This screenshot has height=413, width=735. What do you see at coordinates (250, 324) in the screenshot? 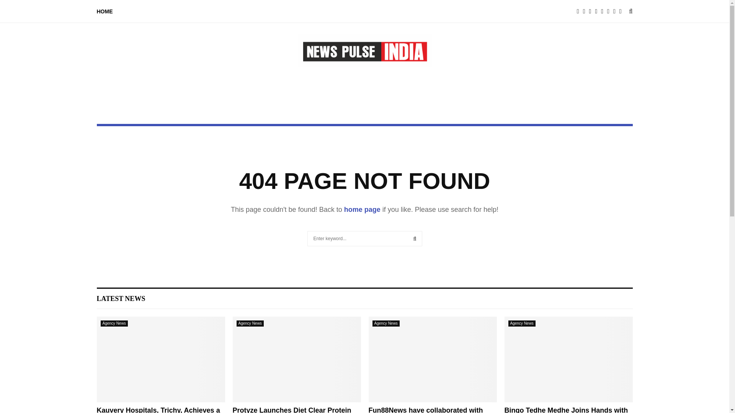
I see `View all posts in Agency News` at bounding box center [250, 324].